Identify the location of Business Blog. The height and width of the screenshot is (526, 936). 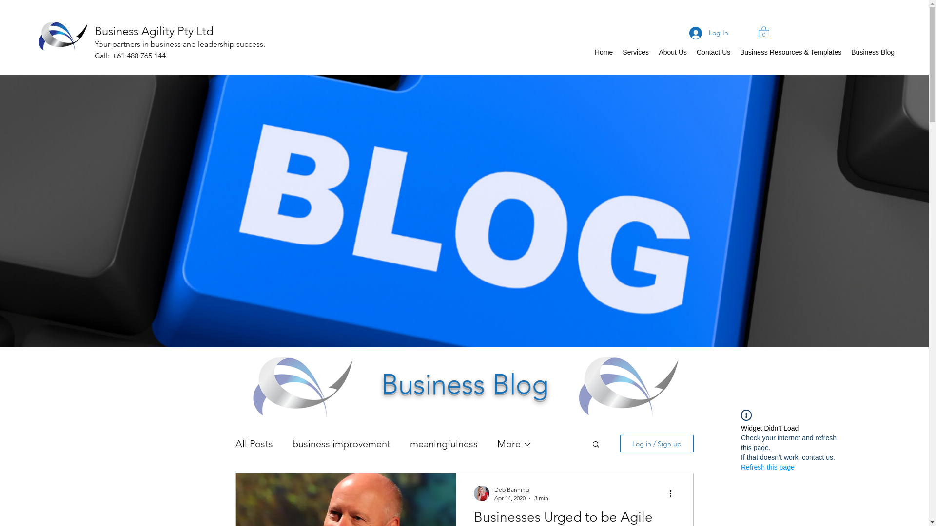
(873, 52).